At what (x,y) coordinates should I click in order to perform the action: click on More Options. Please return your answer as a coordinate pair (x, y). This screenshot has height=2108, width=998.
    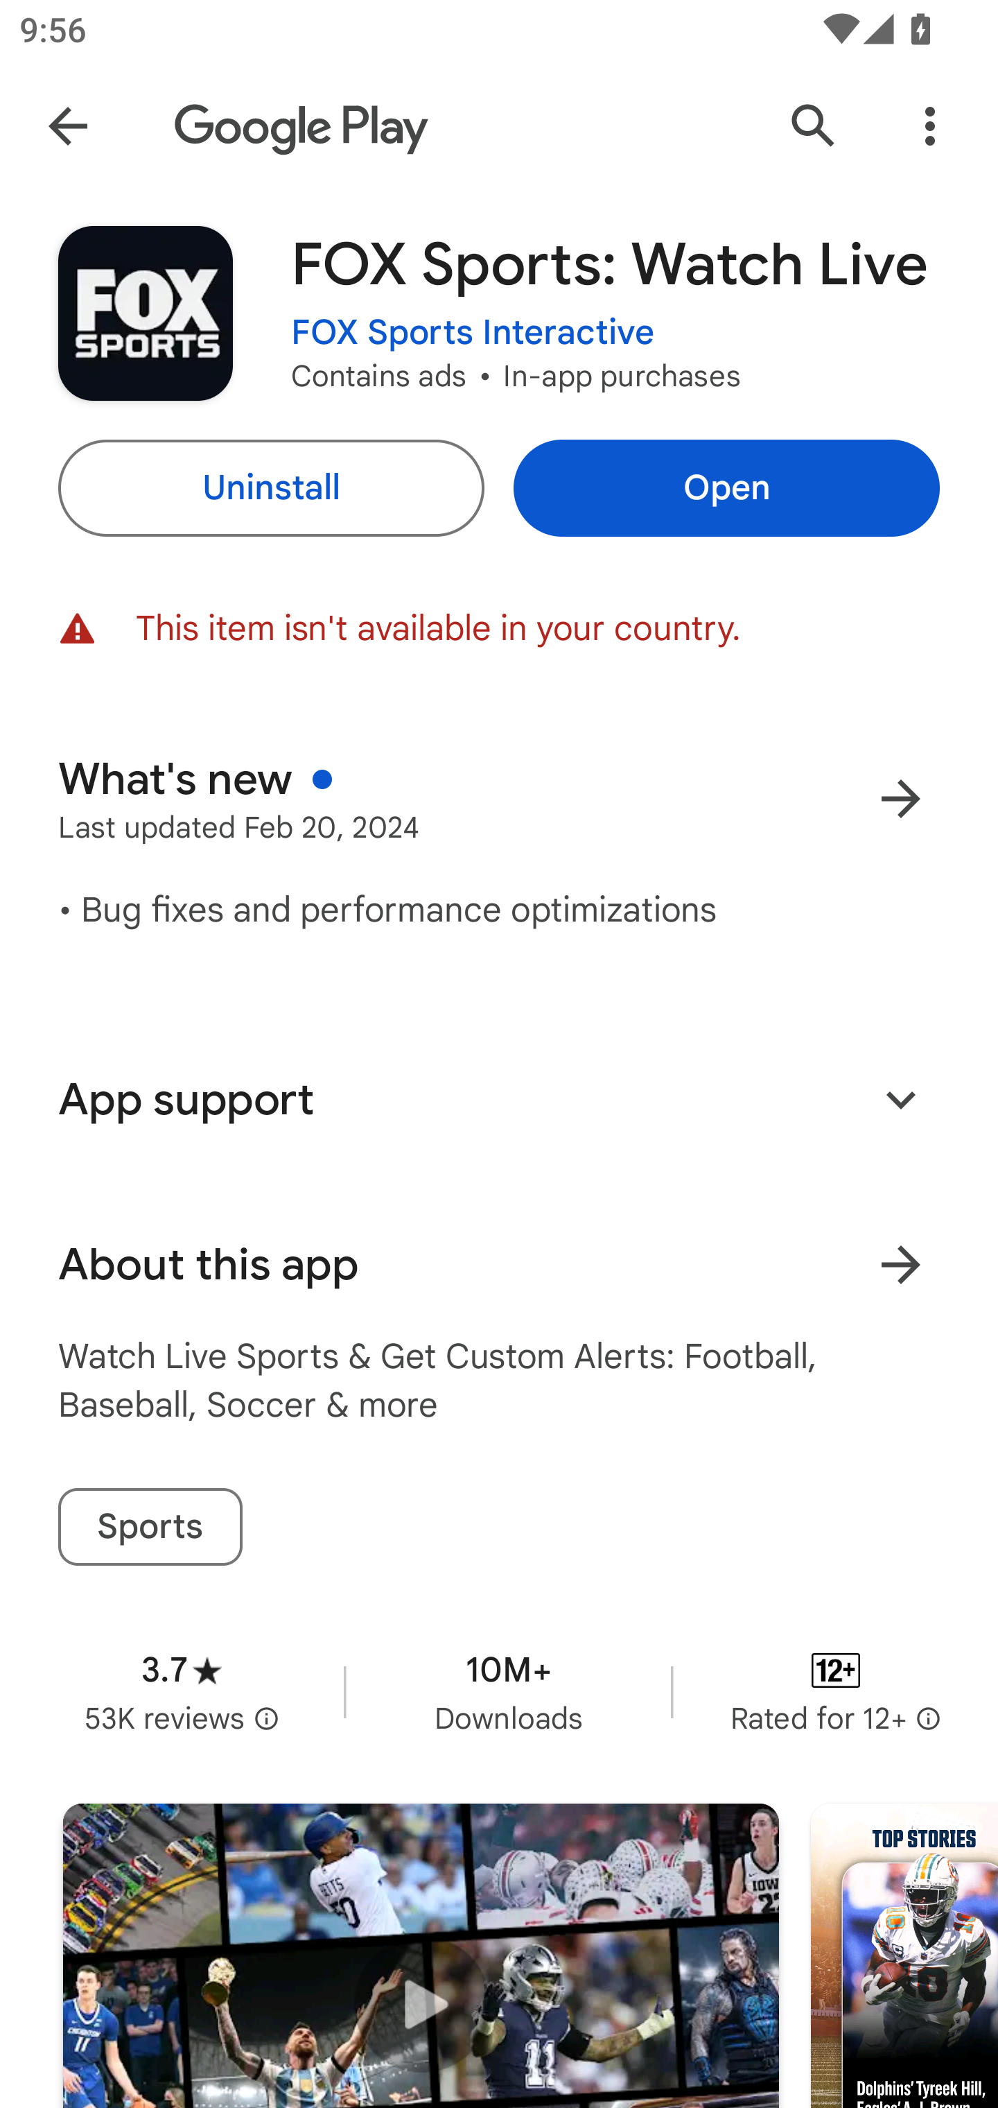
    Looking at the image, I should click on (930, 126).